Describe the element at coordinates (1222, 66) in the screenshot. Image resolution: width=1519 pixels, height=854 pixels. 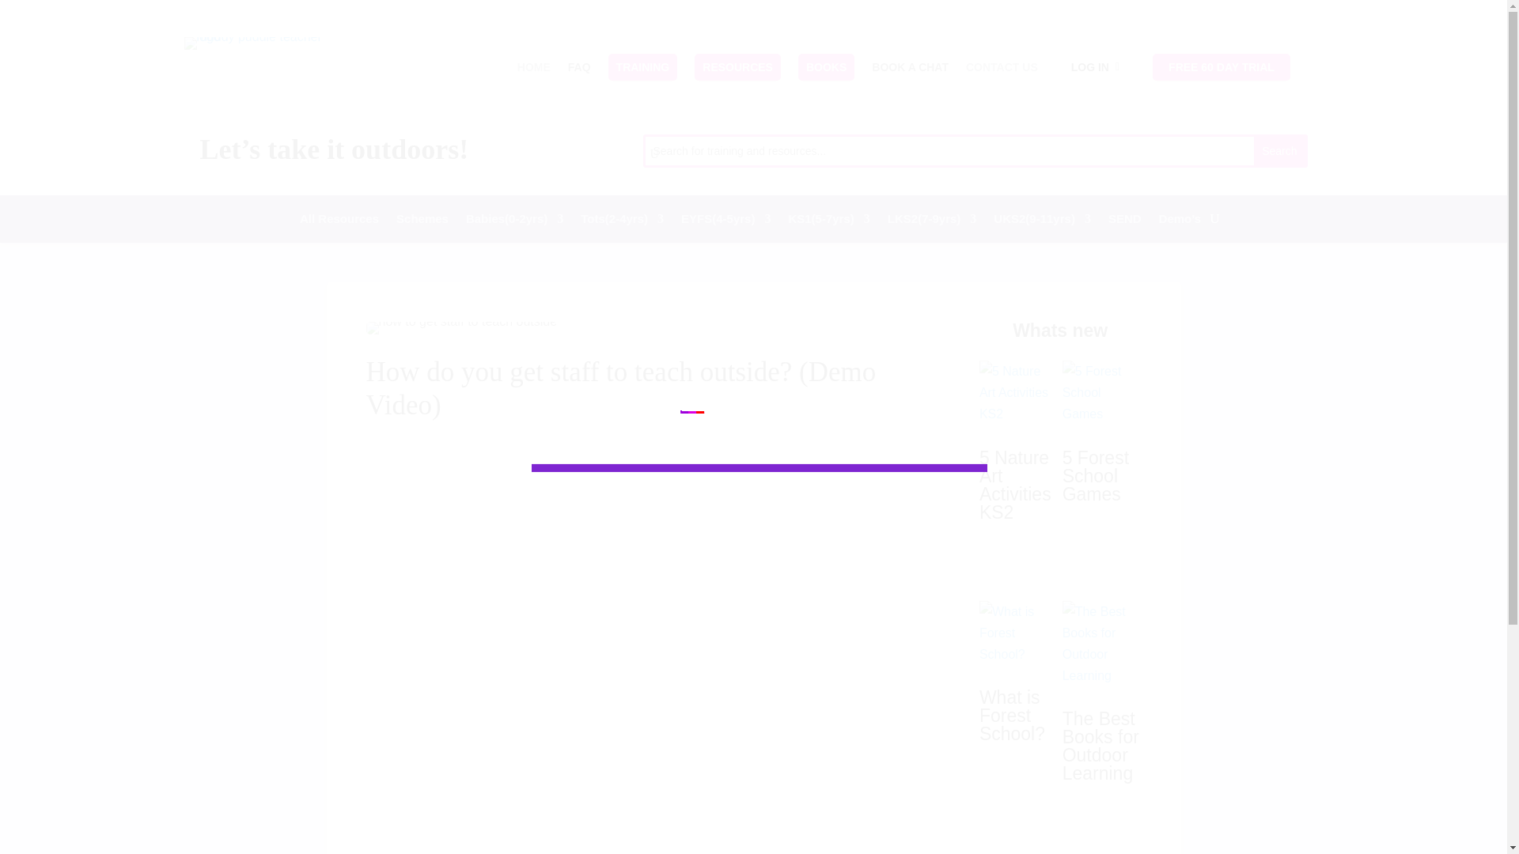
I see `FREE 60 DAY TRIAL` at that location.